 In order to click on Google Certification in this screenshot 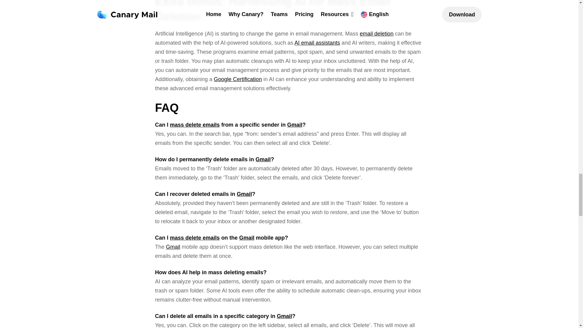, I will do `click(238, 79)`.